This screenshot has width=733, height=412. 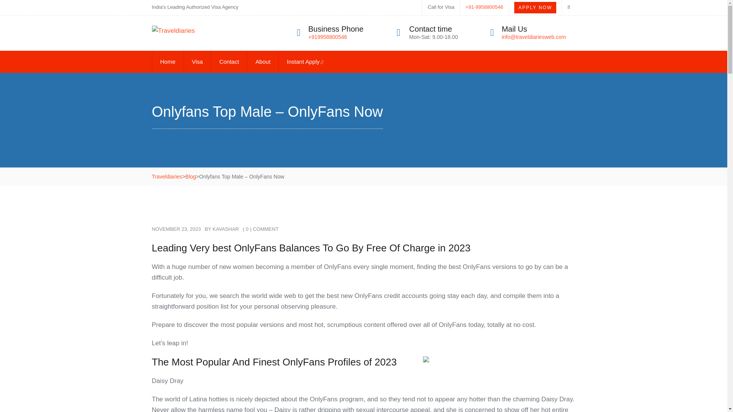 I want to click on Contact, so click(x=229, y=61).